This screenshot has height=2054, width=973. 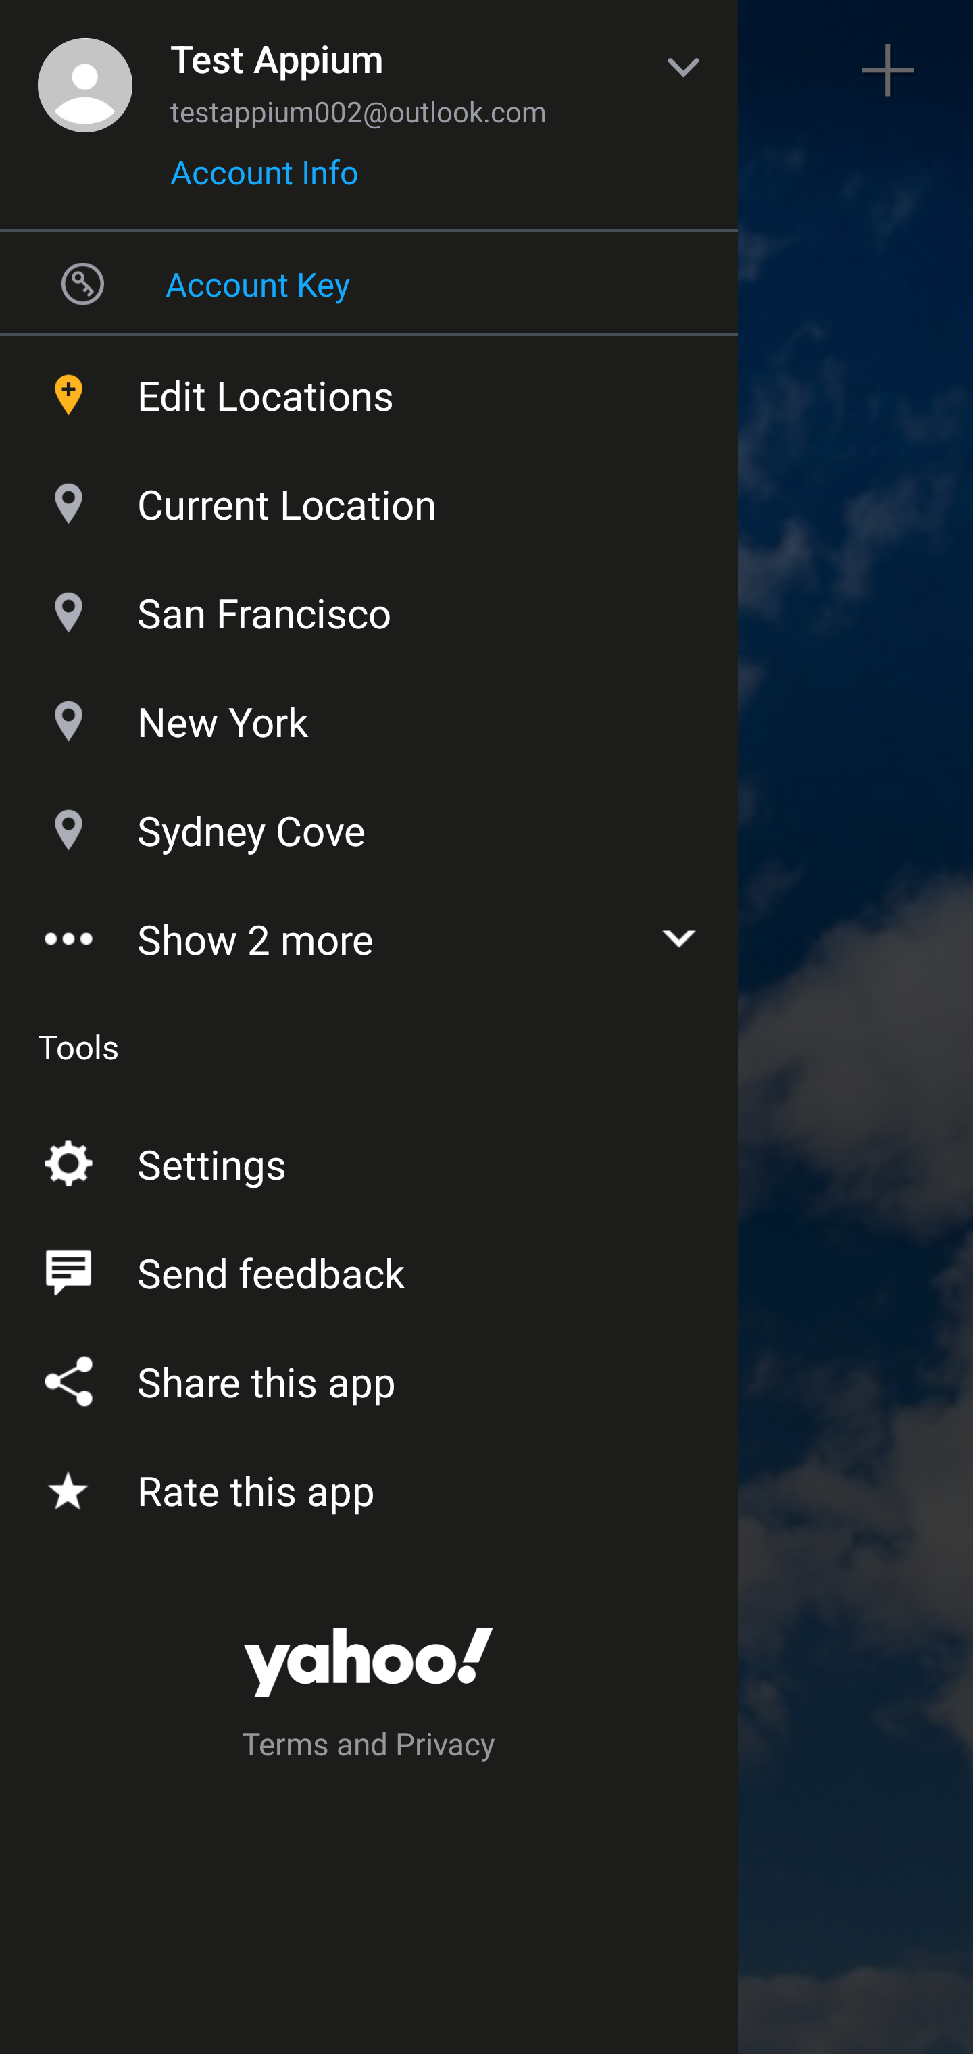 What do you see at coordinates (369, 1377) in the screenshot?
I see `Share this app` at bounding box center [369, 1377].